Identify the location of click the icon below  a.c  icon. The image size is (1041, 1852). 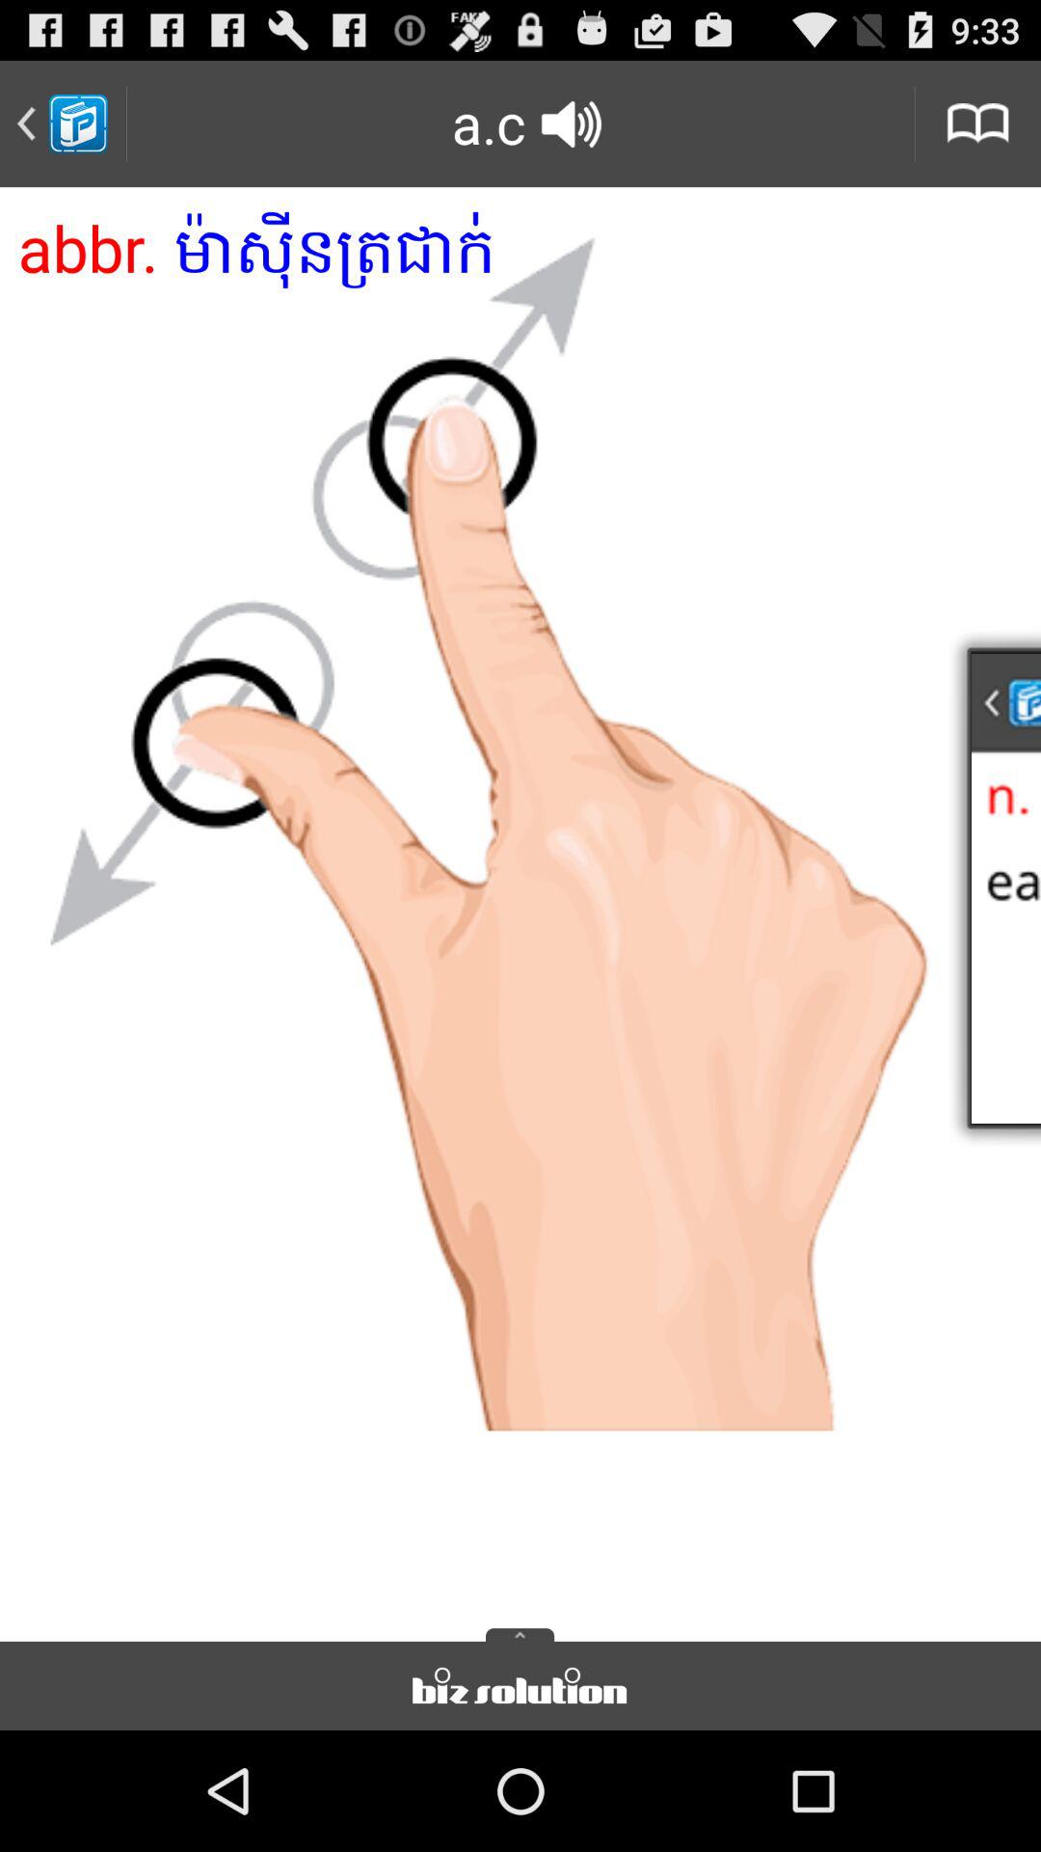
(520, 908).